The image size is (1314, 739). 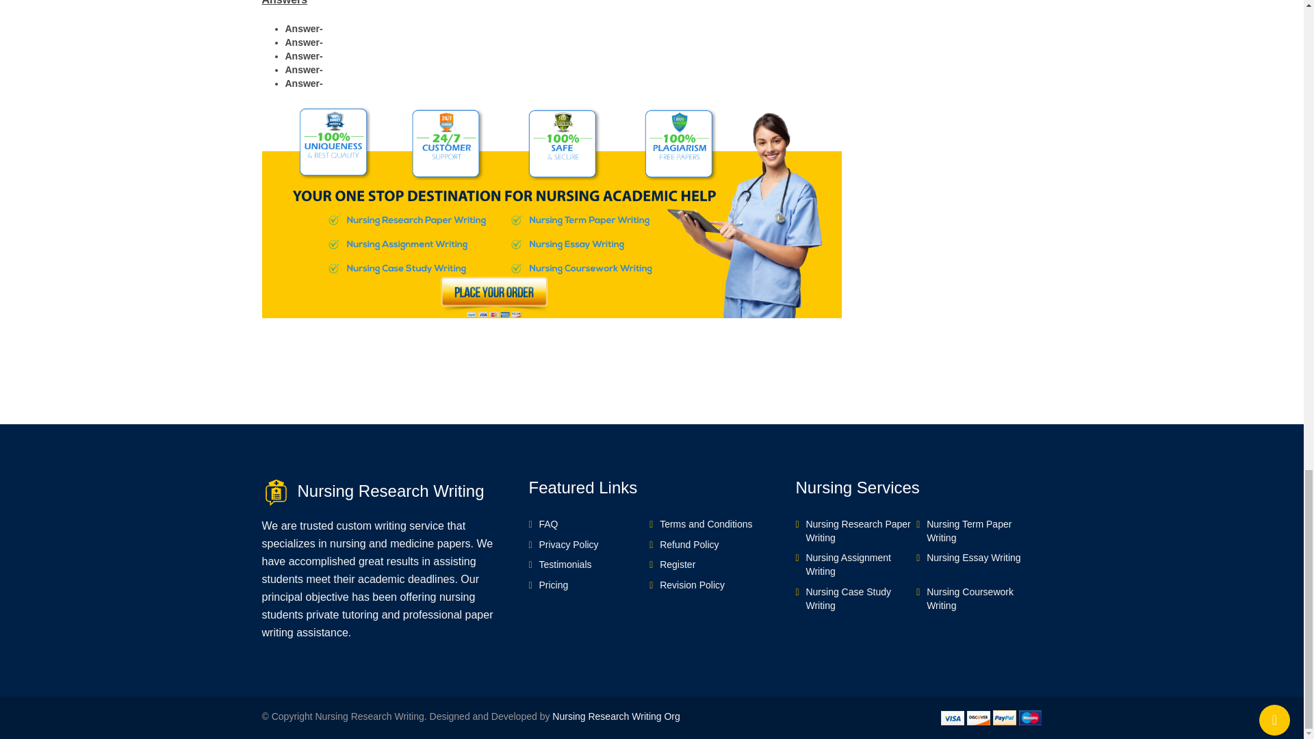 I want to click on Terms and Conditions, so click(x=705, y=524).